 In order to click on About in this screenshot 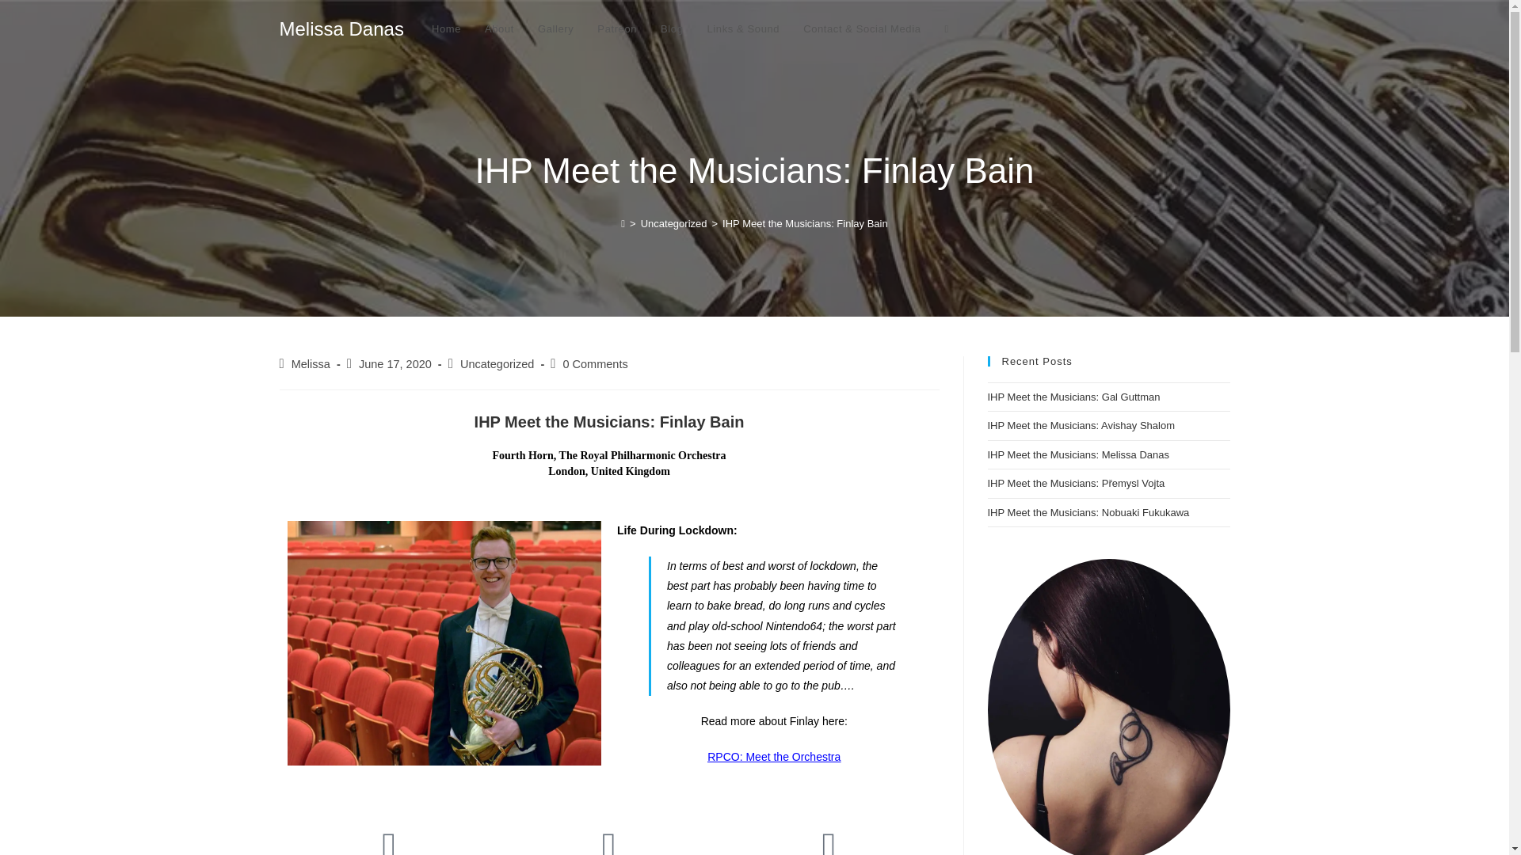, I will do `click(499, 29)`.